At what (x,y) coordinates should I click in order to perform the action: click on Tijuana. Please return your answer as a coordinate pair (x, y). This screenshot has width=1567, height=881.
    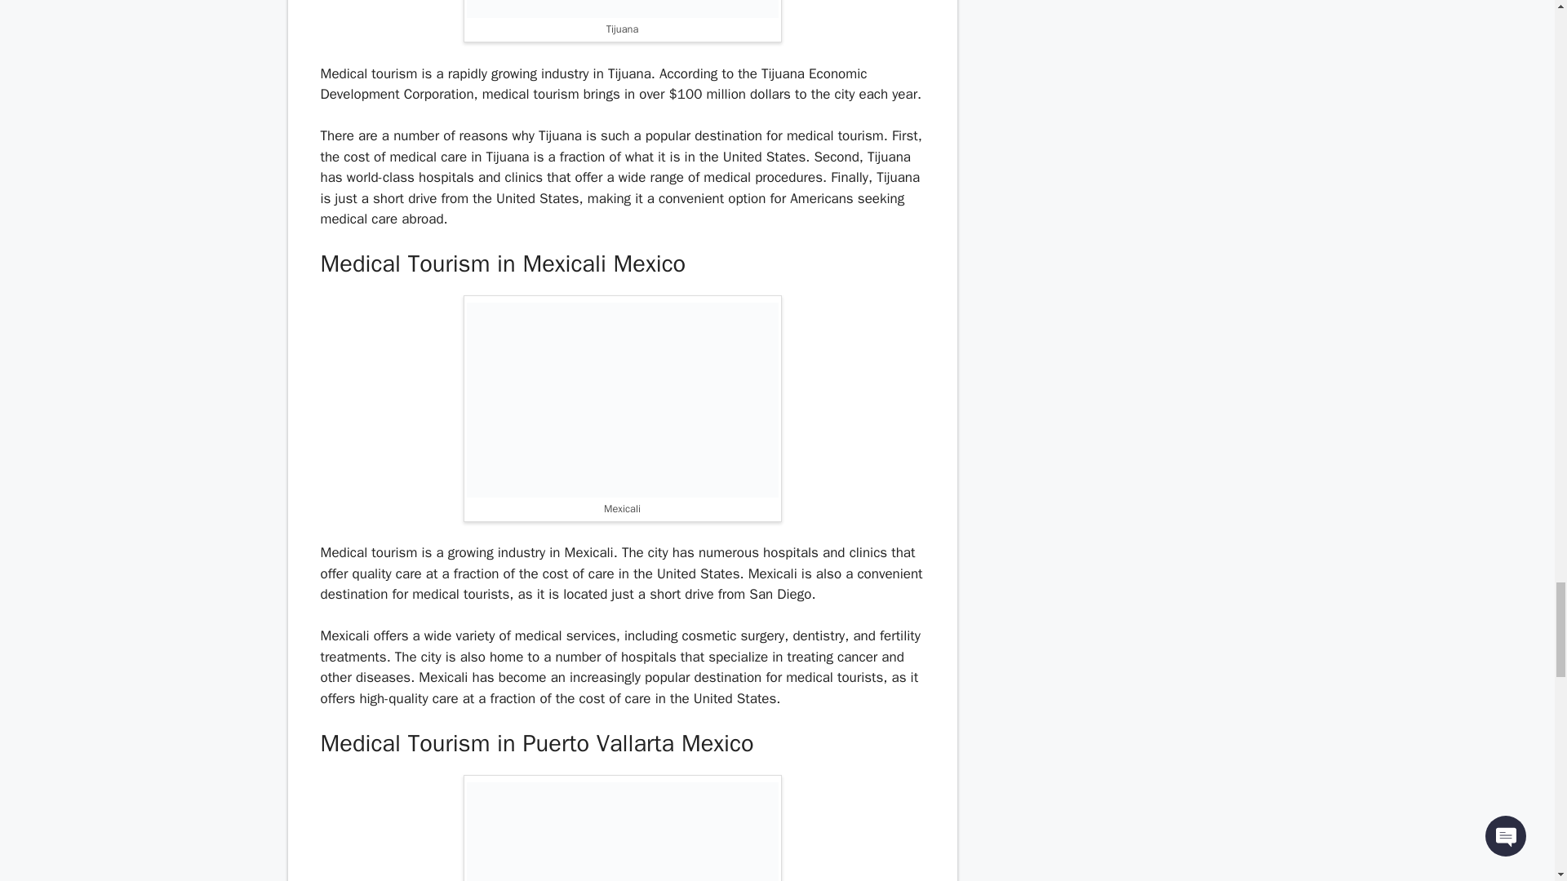
    Looking at the image, I should click on (623, 8).